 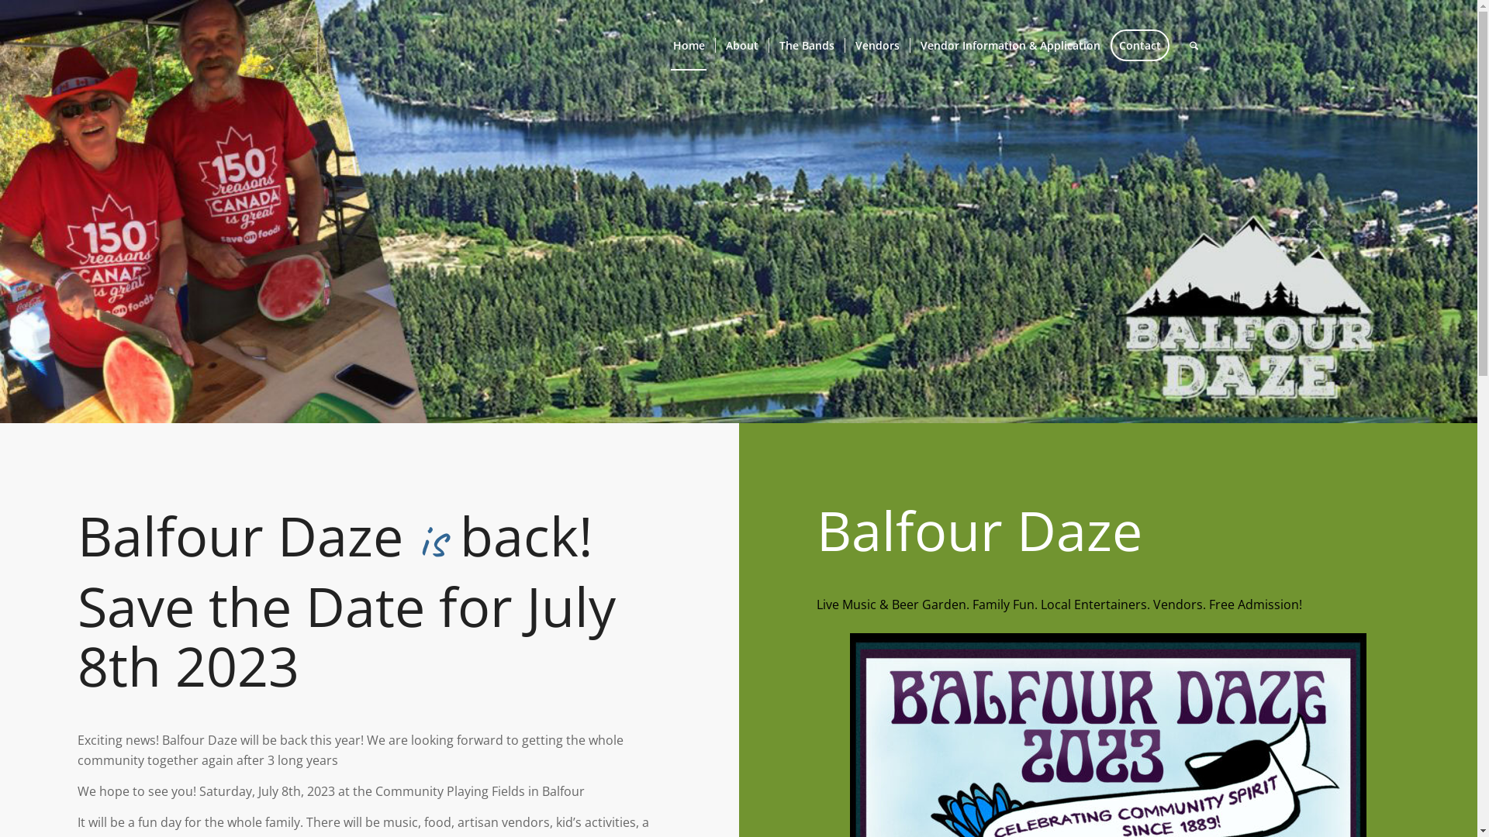 What do you see at coordinates (1145, 46) in the screenshot?
I see `Contact` at bounding box center [1145, 46].